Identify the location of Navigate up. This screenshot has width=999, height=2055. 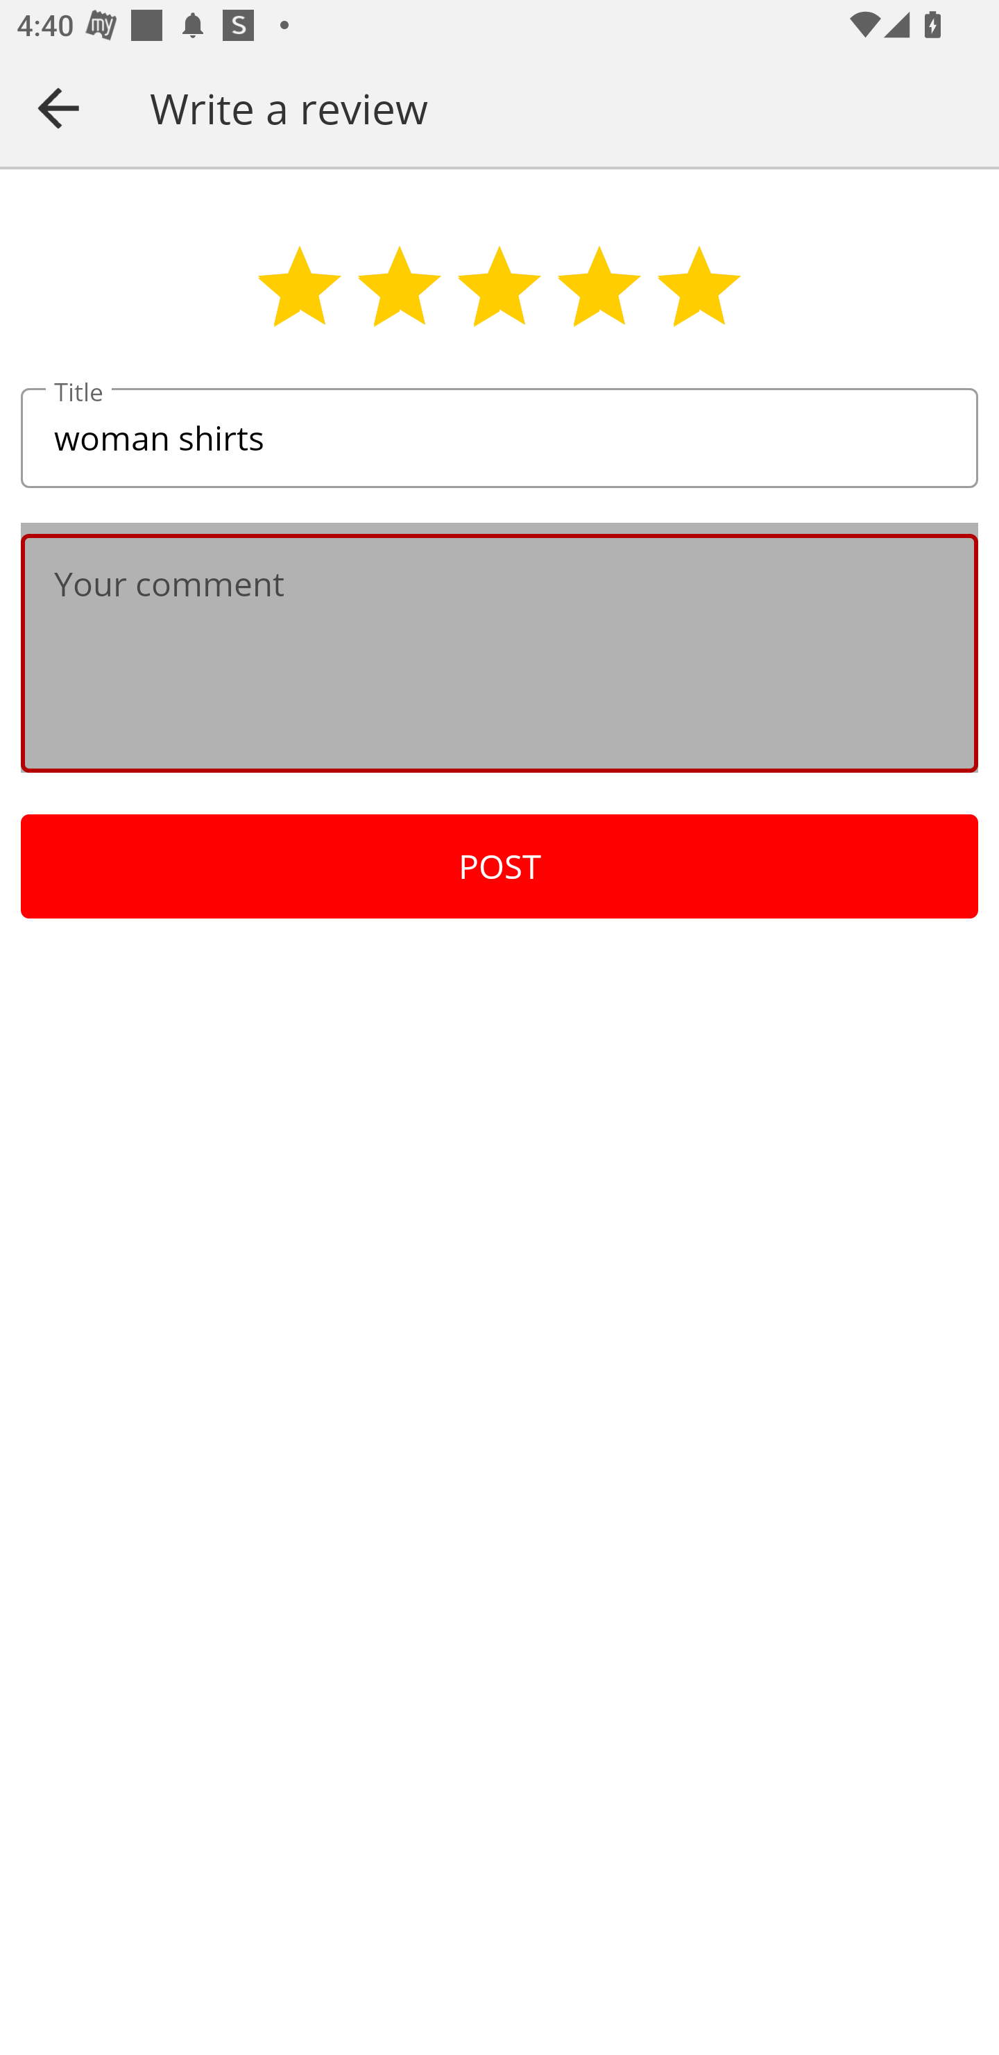
(58, 108).